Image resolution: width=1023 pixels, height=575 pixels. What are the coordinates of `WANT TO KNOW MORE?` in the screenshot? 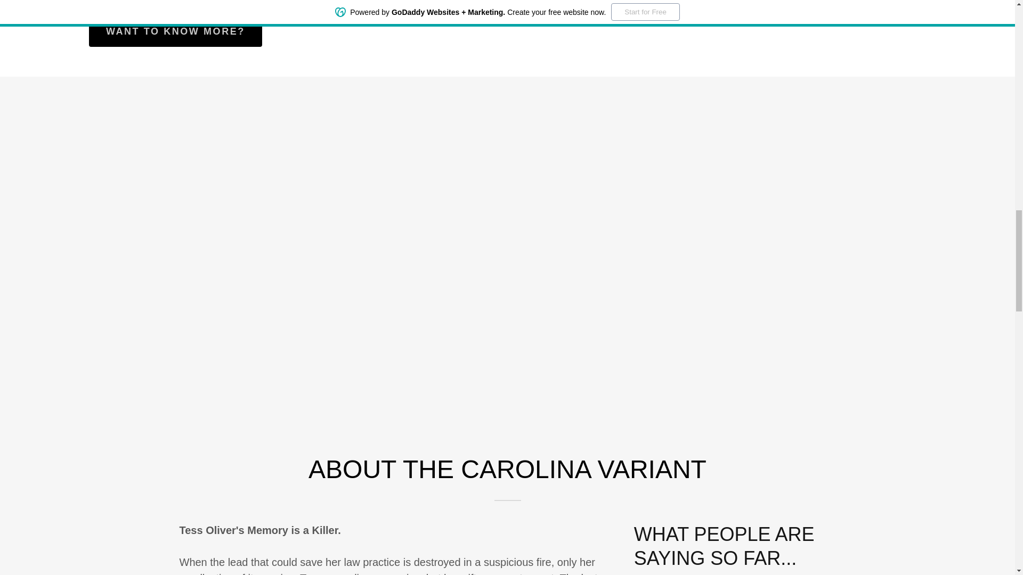 It's located at (175, 32).